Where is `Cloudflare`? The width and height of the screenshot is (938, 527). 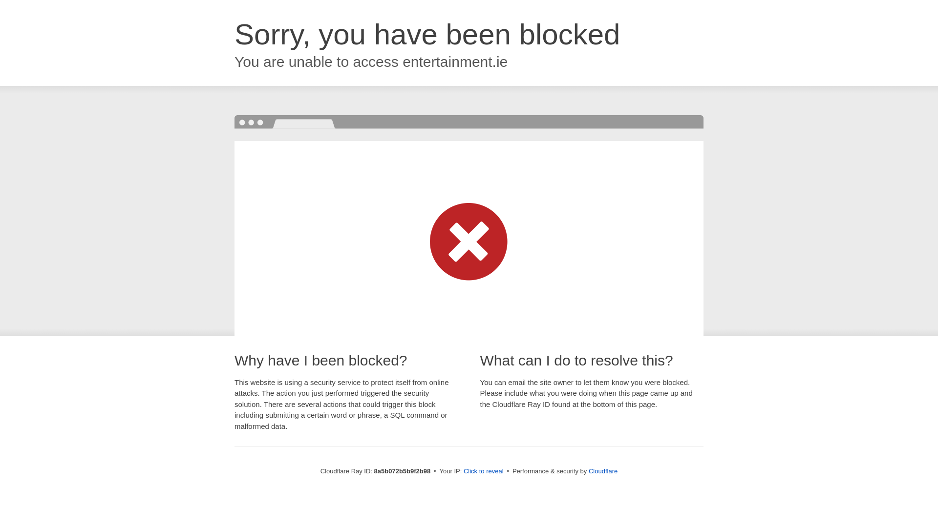 Cloudflare is located at coordinates (603, 471).